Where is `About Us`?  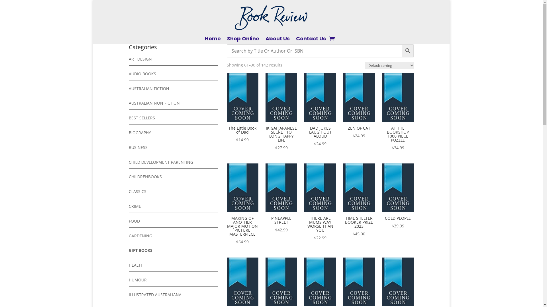
About Us is located at coordinates (277, 40).